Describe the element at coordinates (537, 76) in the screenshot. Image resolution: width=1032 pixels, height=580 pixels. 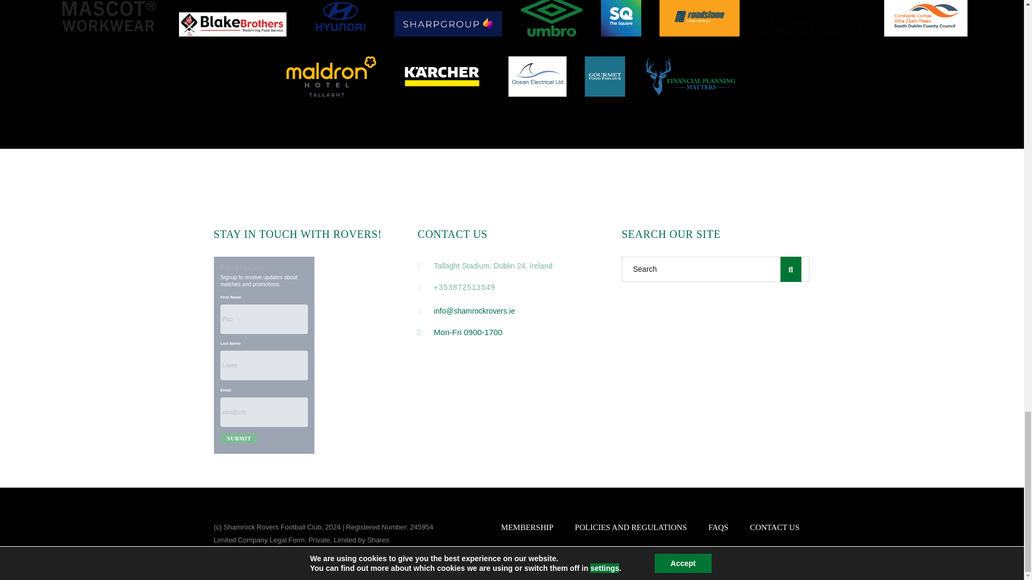
I see `Ocean Electrical` at that location.